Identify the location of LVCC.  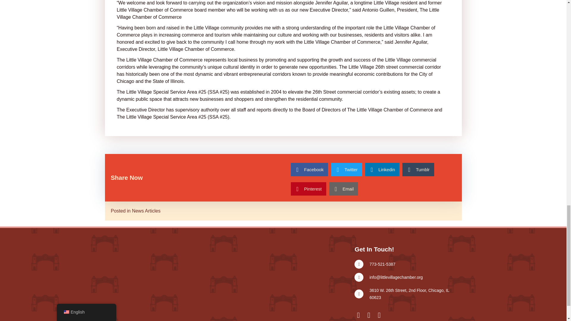
(146, 271).